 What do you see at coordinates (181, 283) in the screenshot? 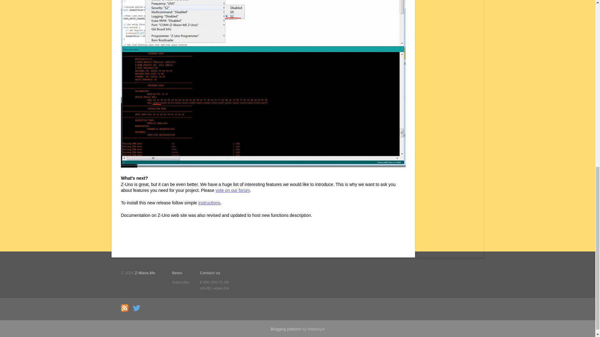
I see `Subscribe` at bounding box center [181, 283].